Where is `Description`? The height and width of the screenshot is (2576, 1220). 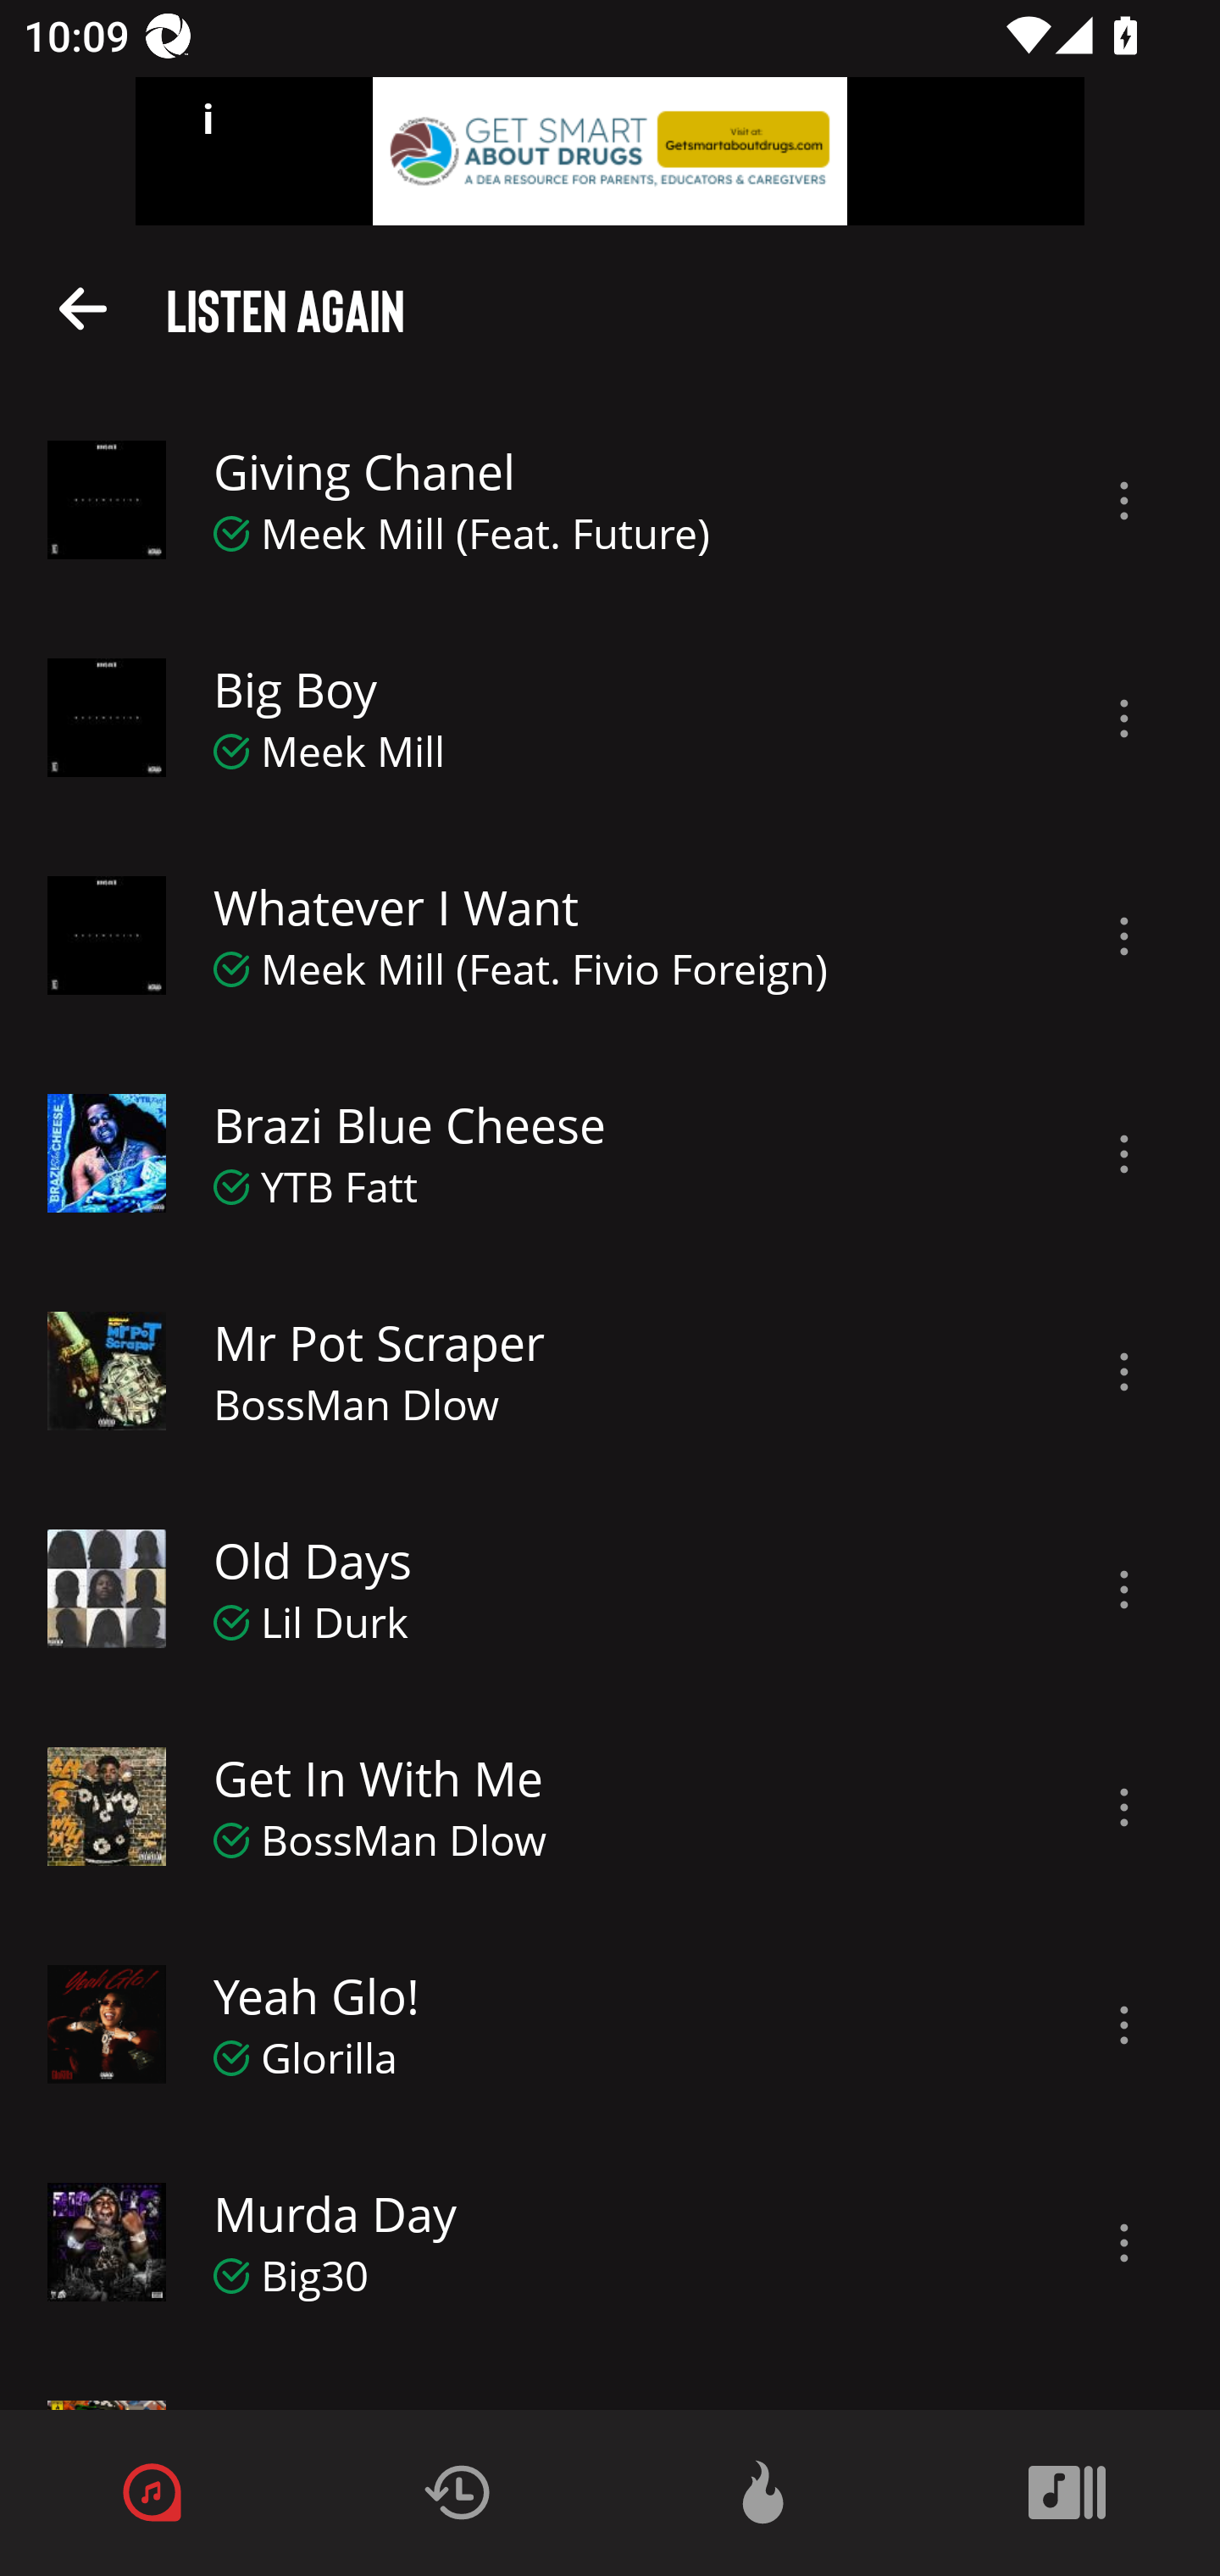 Description is located at coordinates (1124, 1807).